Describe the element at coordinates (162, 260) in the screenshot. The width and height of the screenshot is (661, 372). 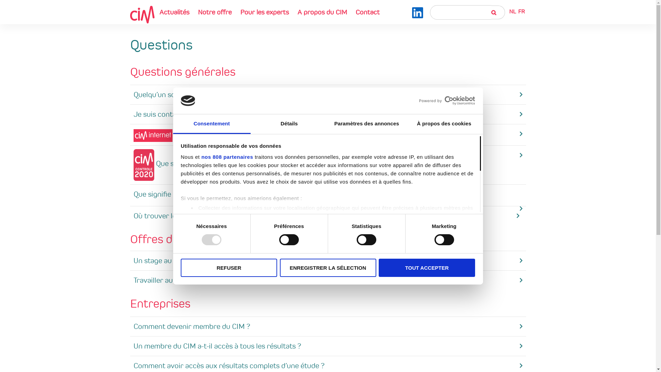
I see `Un stage au CIM ?` at that location.